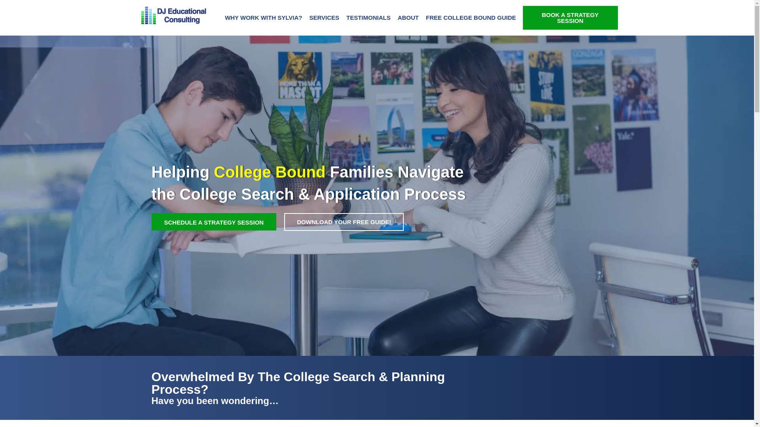 This screenshot has height=427, width=760. What do you see at coordinates (263, 17) in the screenshot?
I see `WHY WORK WITH SYLVIA?` at bounding box center [263, 17].